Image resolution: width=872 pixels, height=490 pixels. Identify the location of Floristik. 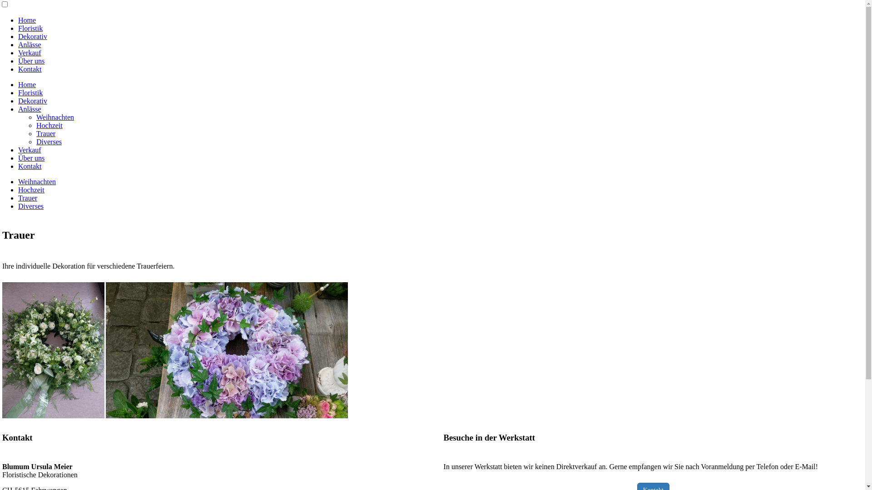
(30, 93).